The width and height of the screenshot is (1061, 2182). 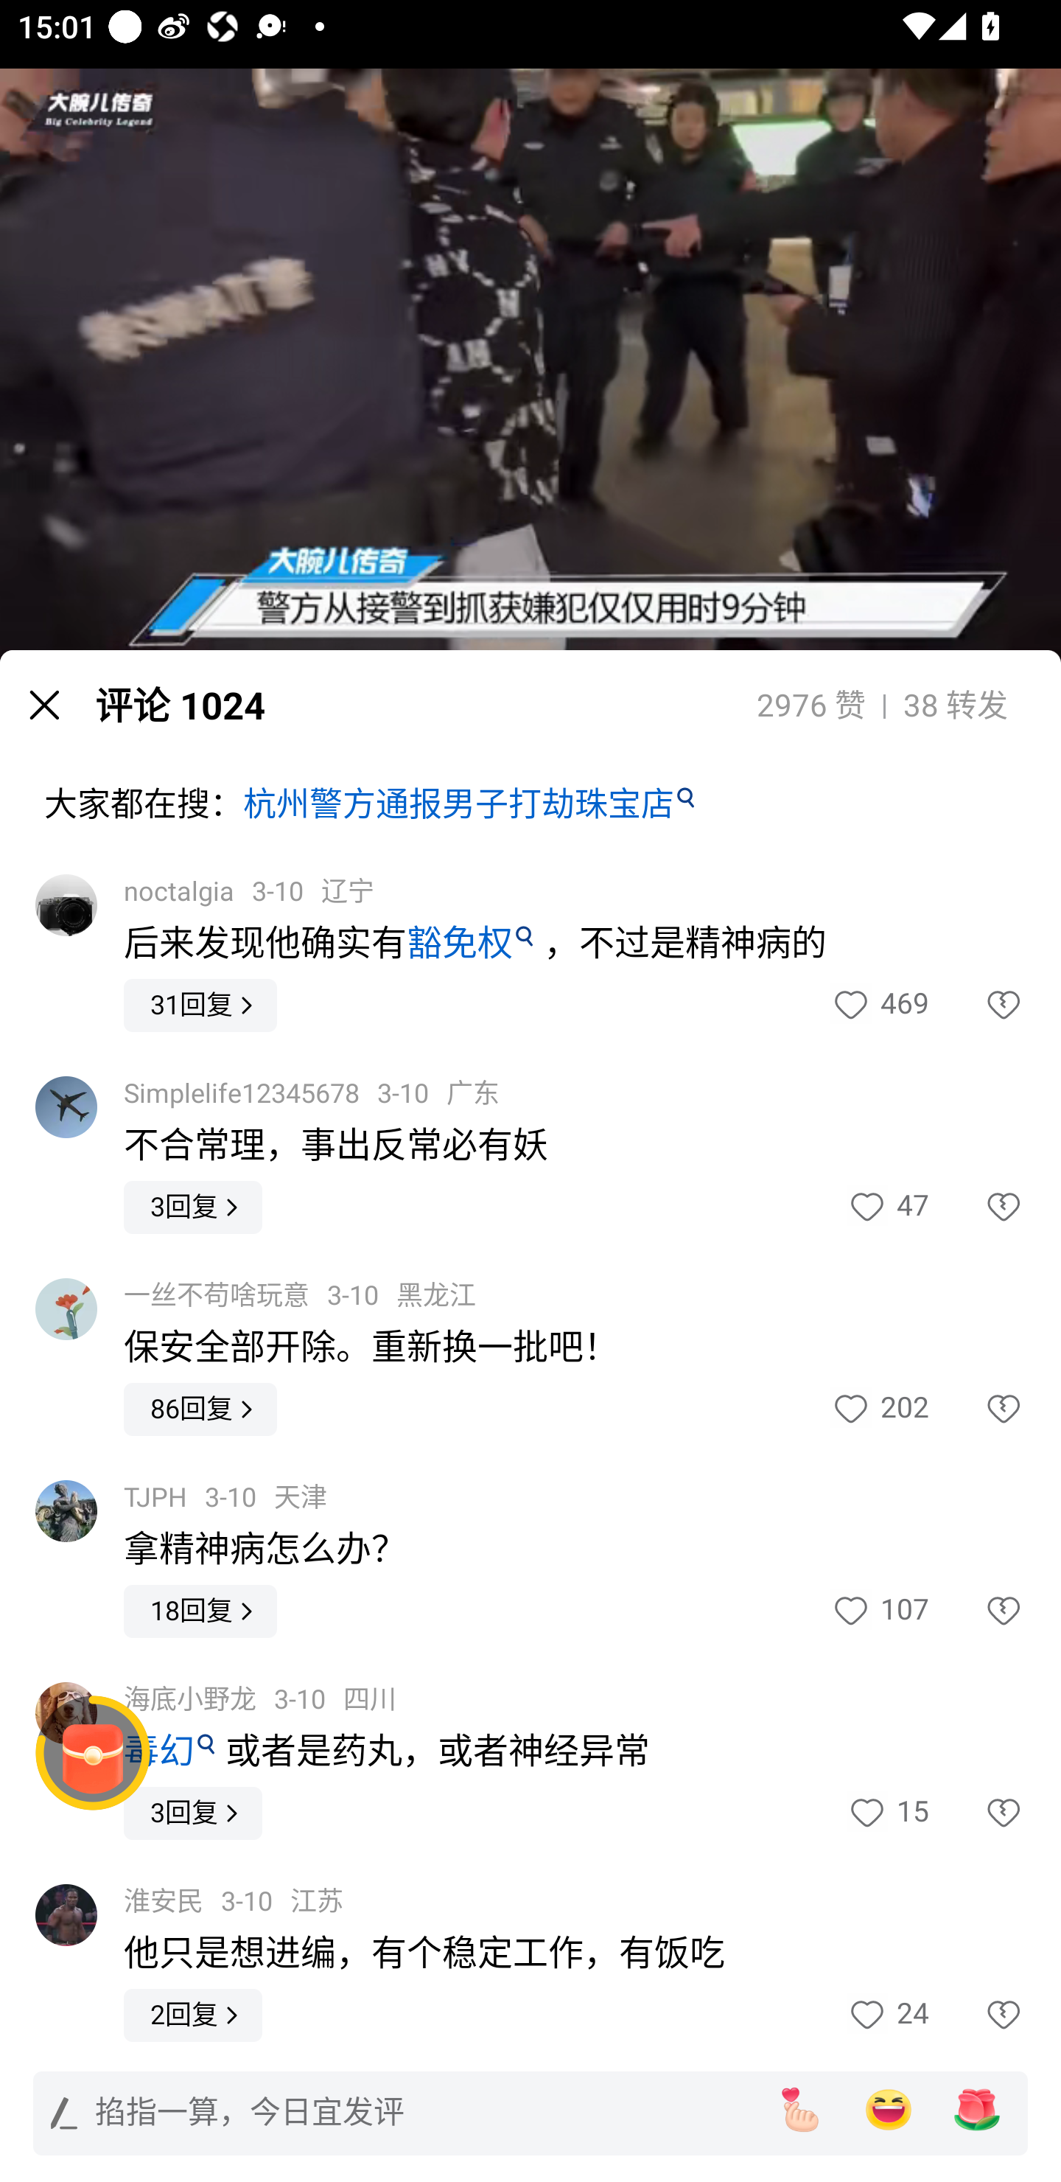 I want to click on 赞24 赞, so click(x=887, y=2015).